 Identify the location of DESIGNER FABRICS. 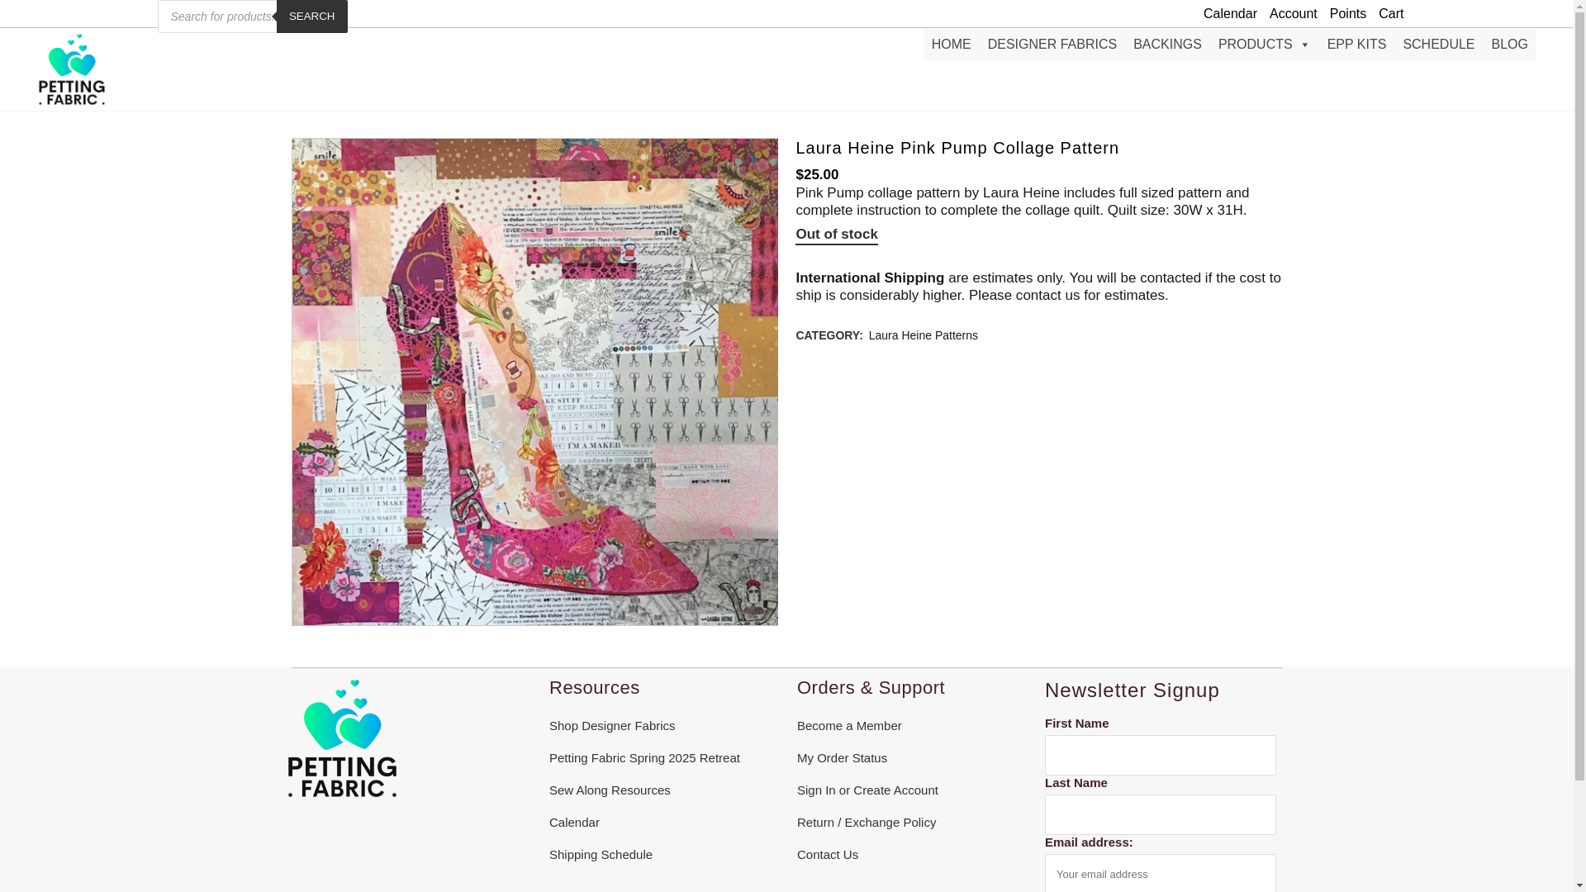
(1052, 45).